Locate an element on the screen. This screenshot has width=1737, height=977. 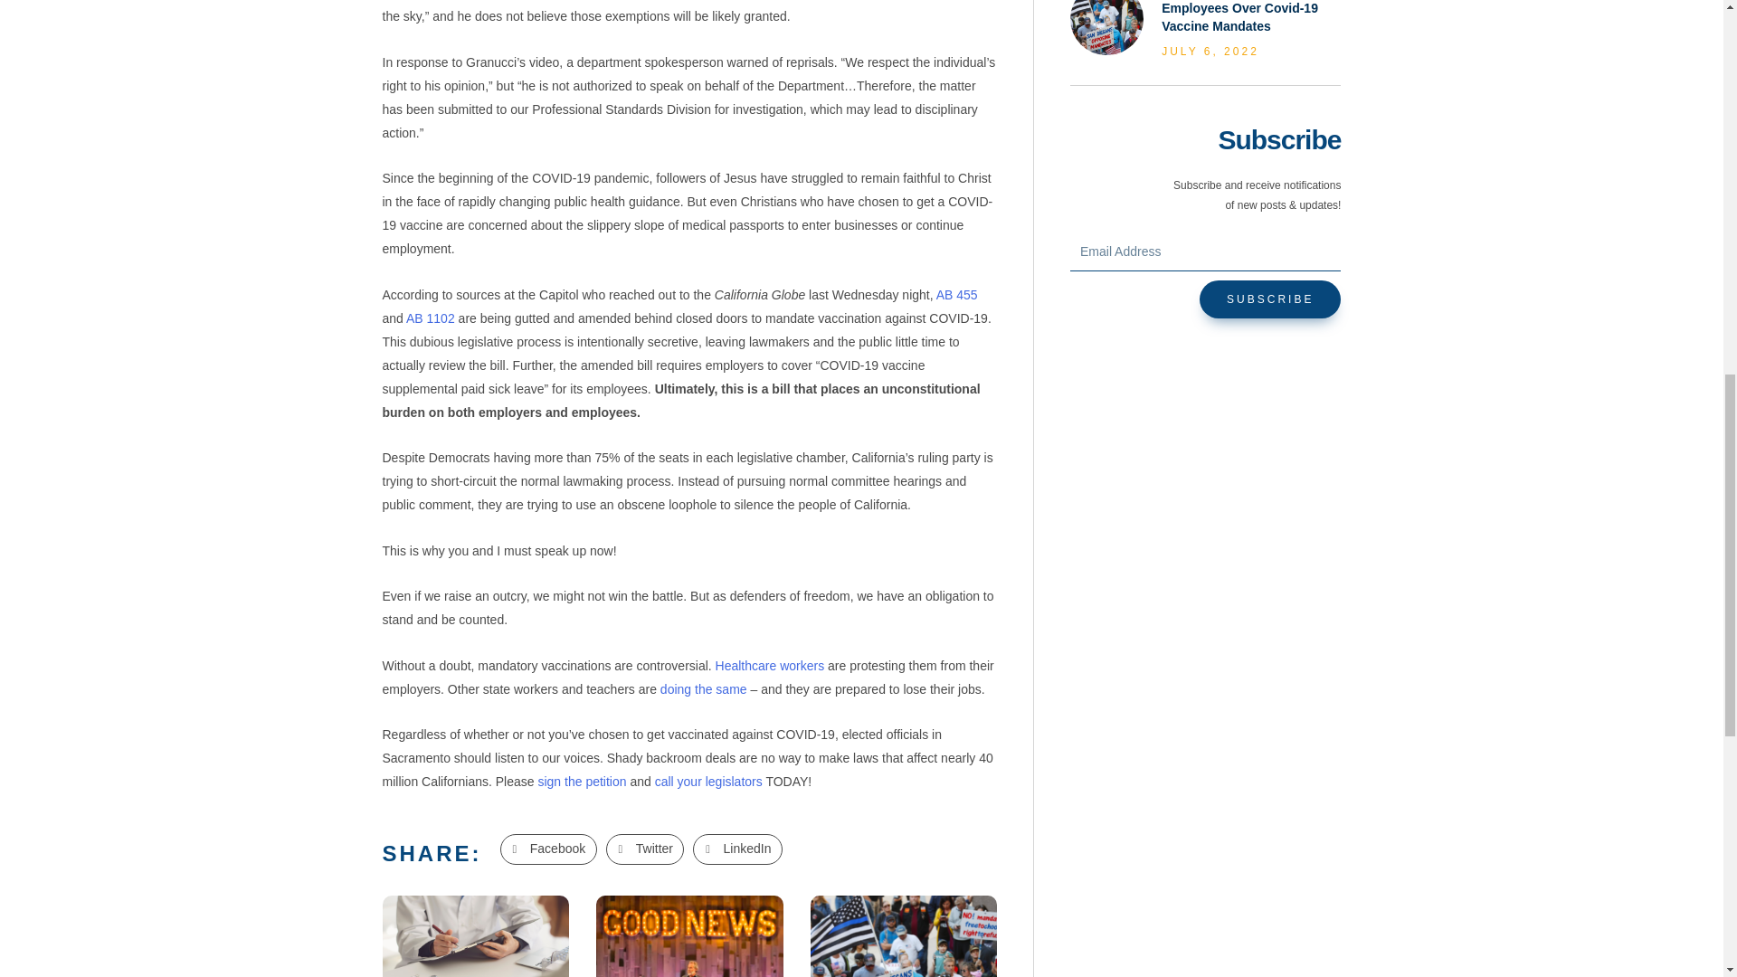
AB 1102 is located at coordinates (431, 318).